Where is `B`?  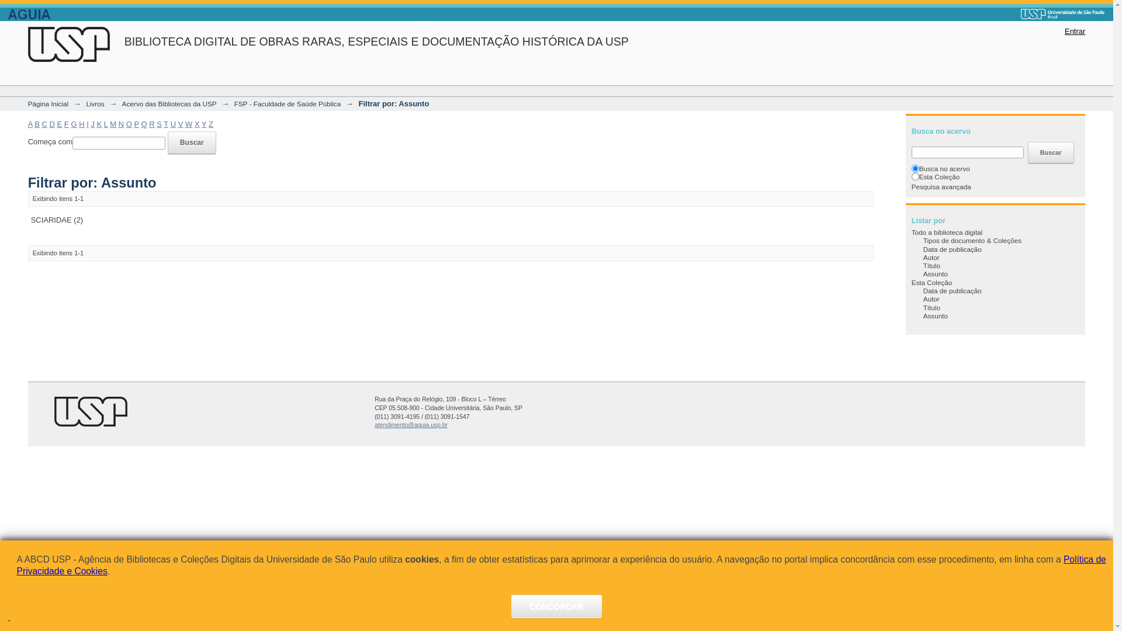
B is located at coordinates (37, 124).